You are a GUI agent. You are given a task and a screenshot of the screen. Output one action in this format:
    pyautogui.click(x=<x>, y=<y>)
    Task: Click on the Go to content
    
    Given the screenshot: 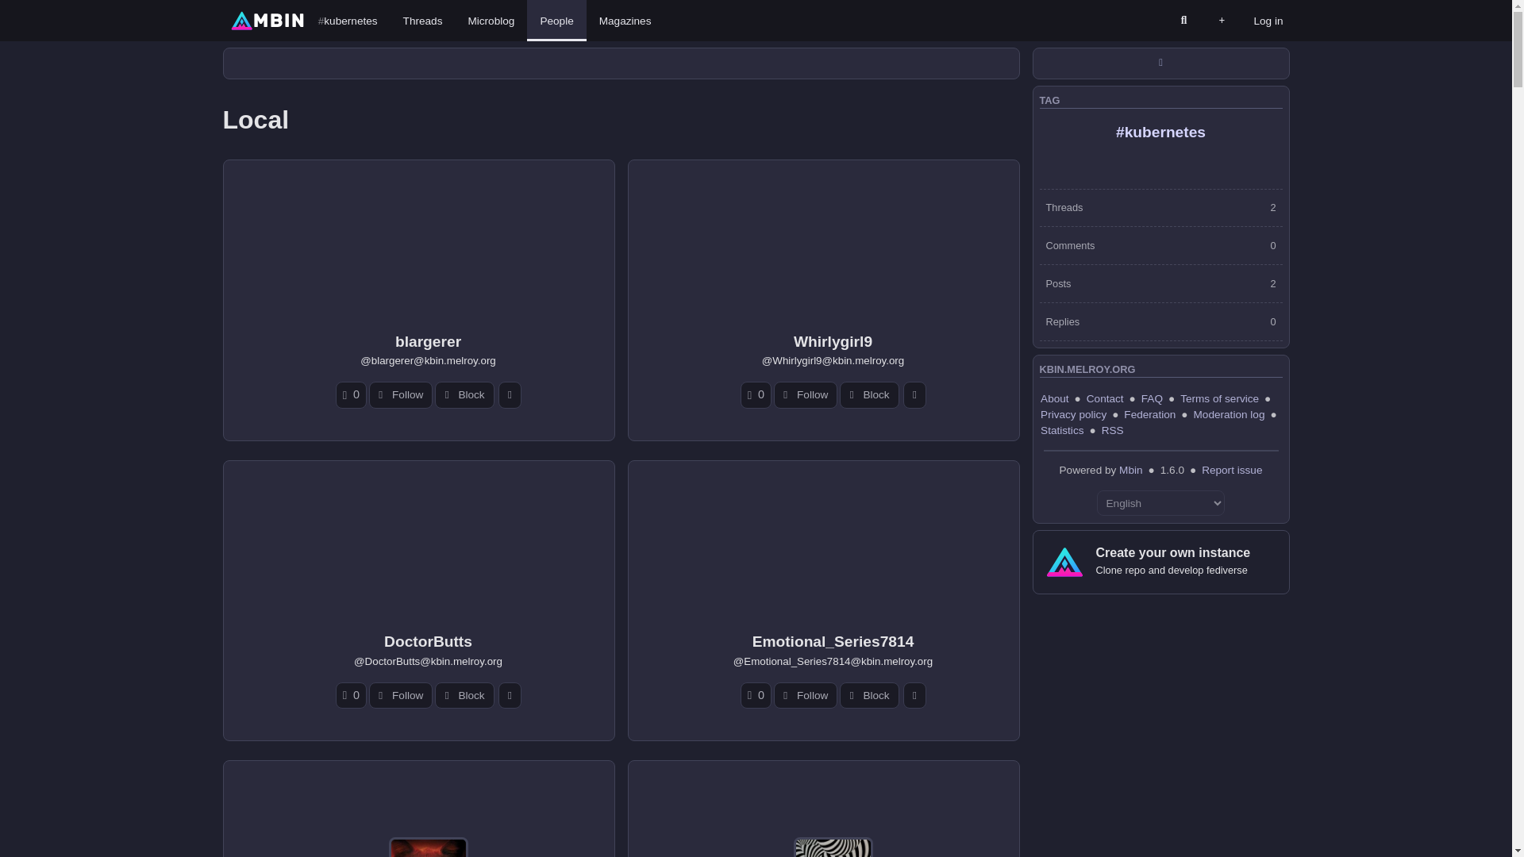 What is the action you would take?
    pyautogui.click(x=229, y=6)
    